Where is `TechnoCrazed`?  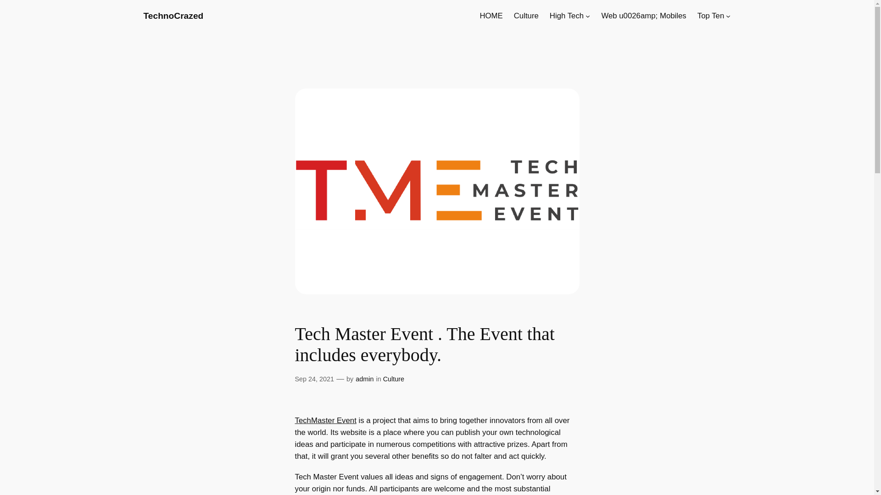 TechnoCrazed is located at coordinates (173, 16).